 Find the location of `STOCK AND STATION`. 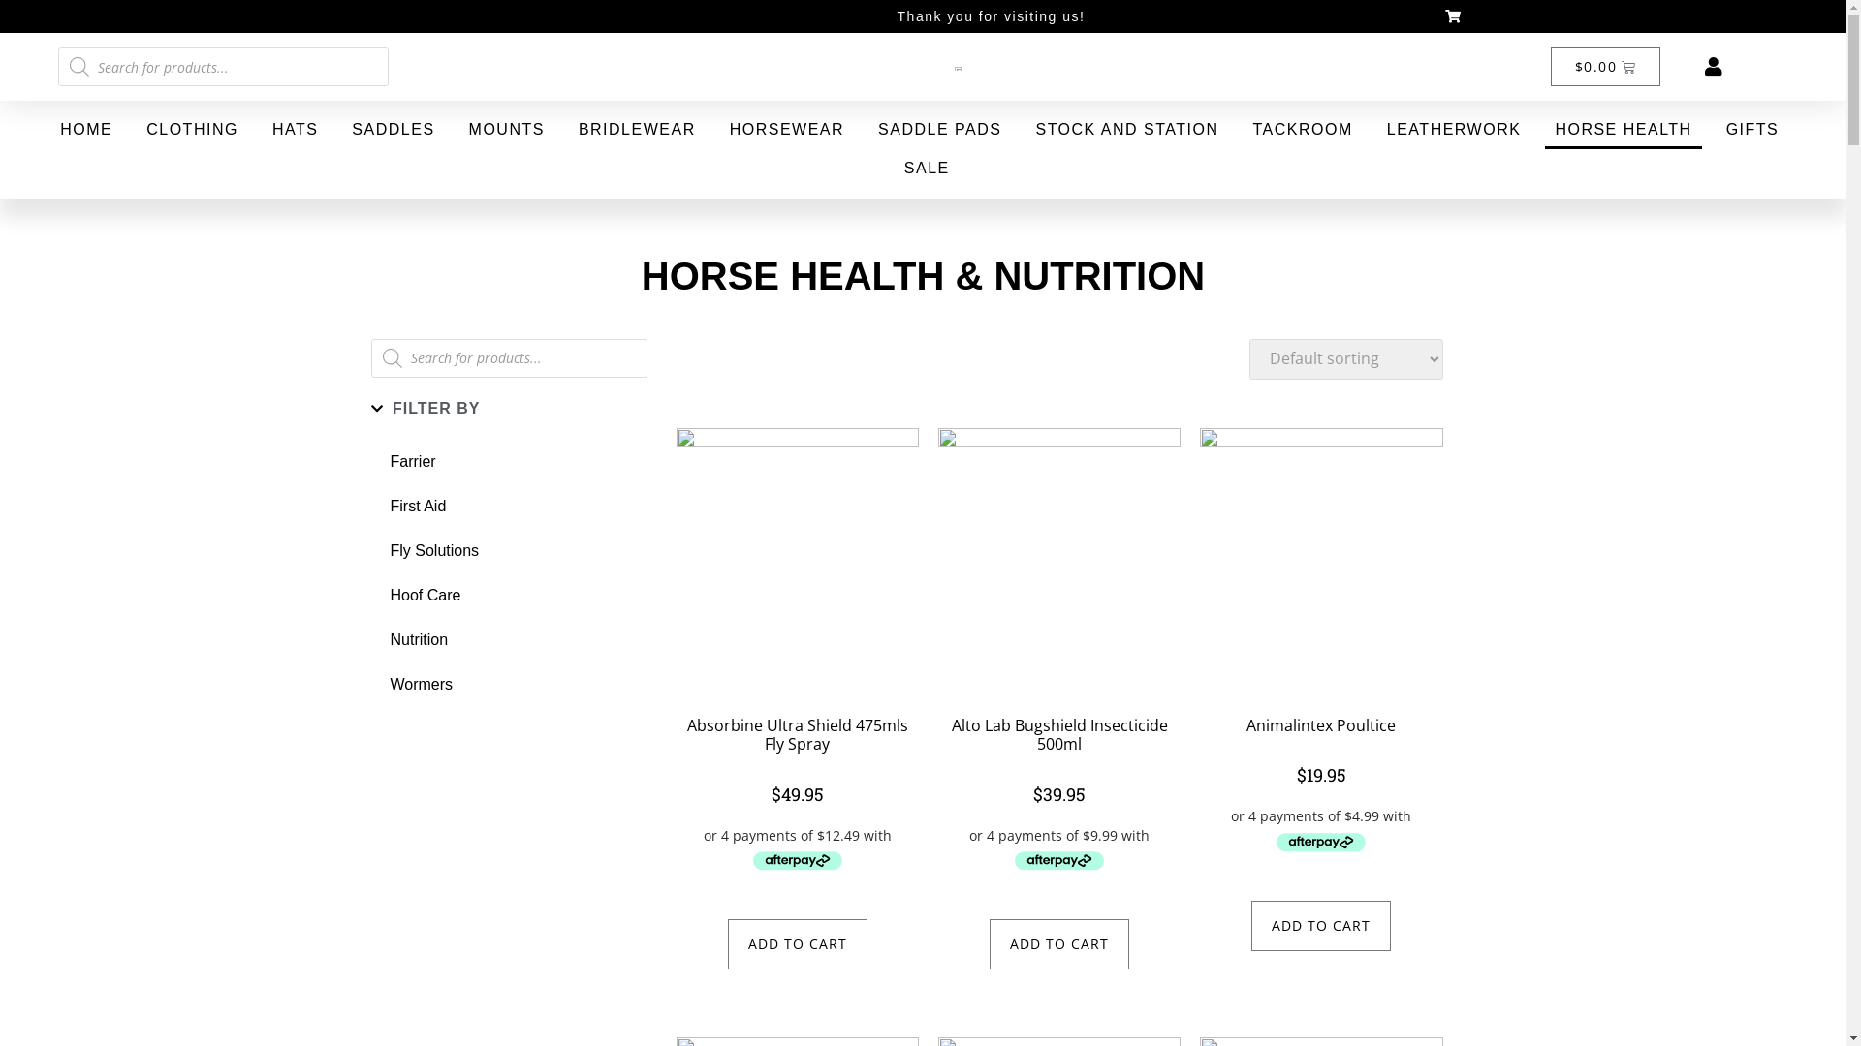

STOCK AND STATION is located at coordinates (1126, 130).